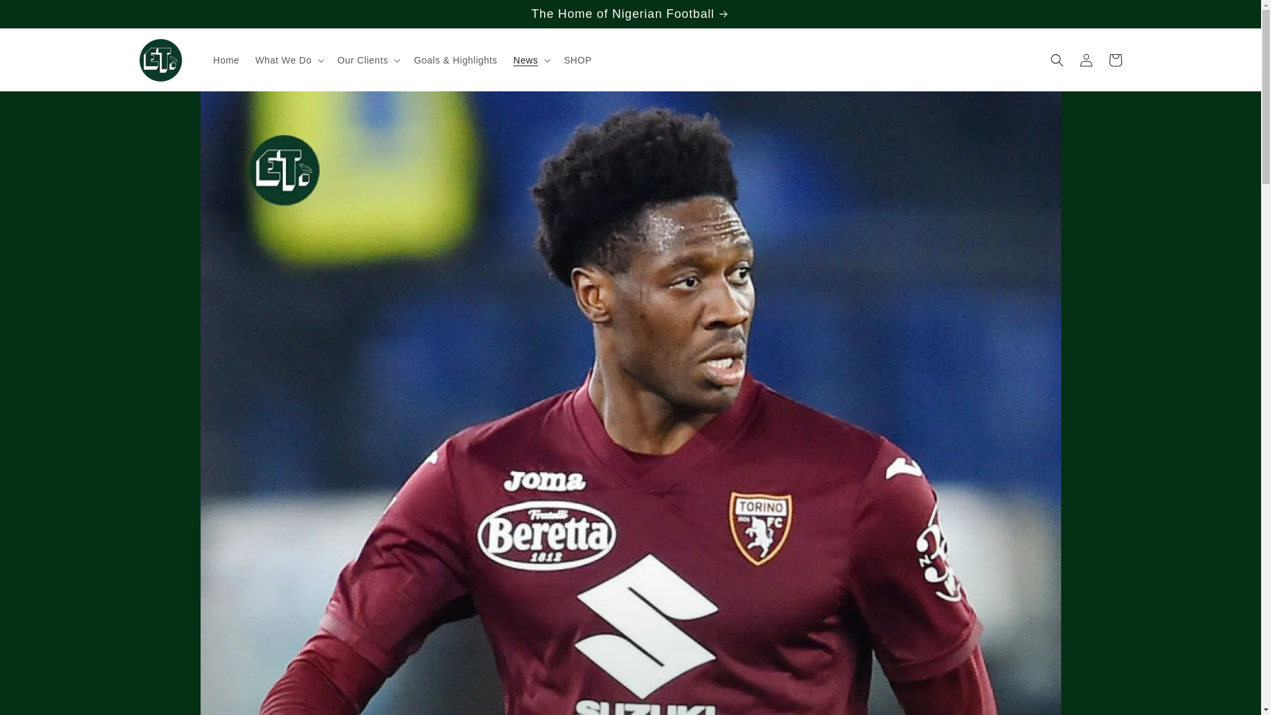 Image resolution: width=1271 pixels, height=715 pixels. What do you see at coordinates (40, 15) in the screenshot?
I see `Skip to content` at bounding box center [40, 15].